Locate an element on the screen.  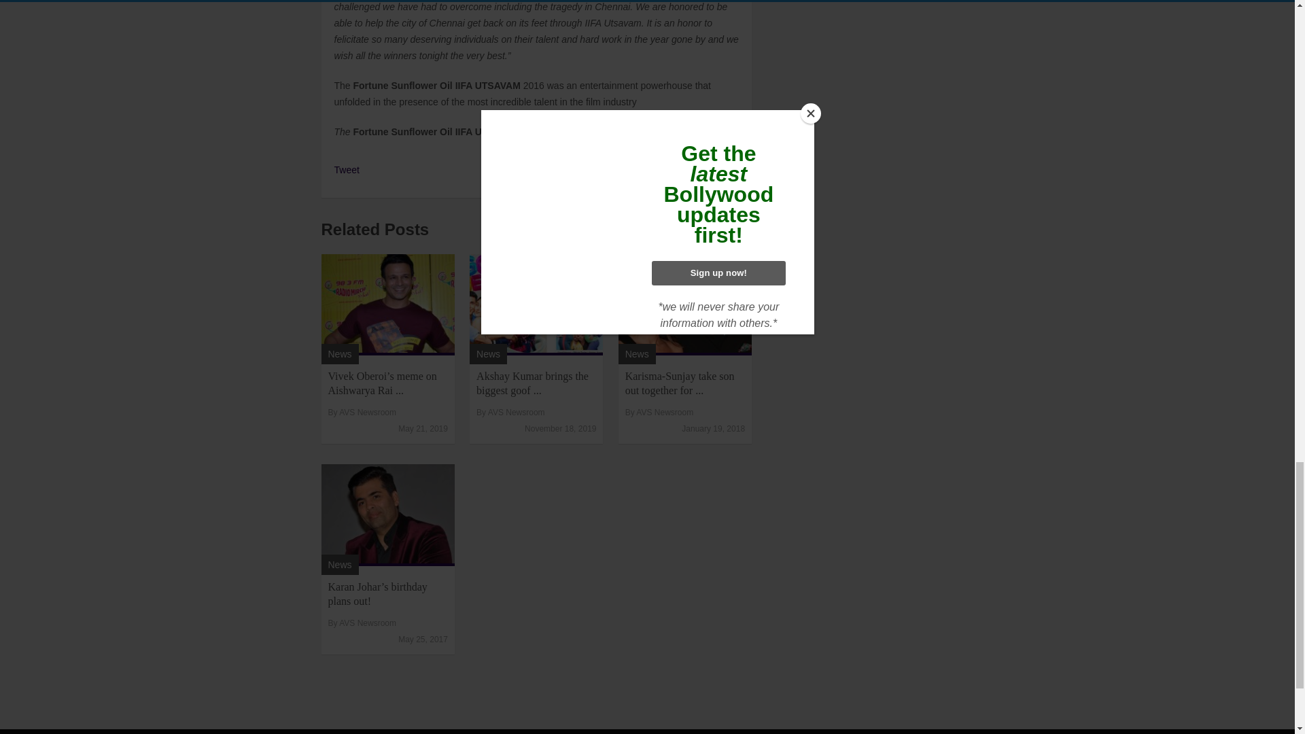
AVS Newsroom is located at coordinates (517, 413).